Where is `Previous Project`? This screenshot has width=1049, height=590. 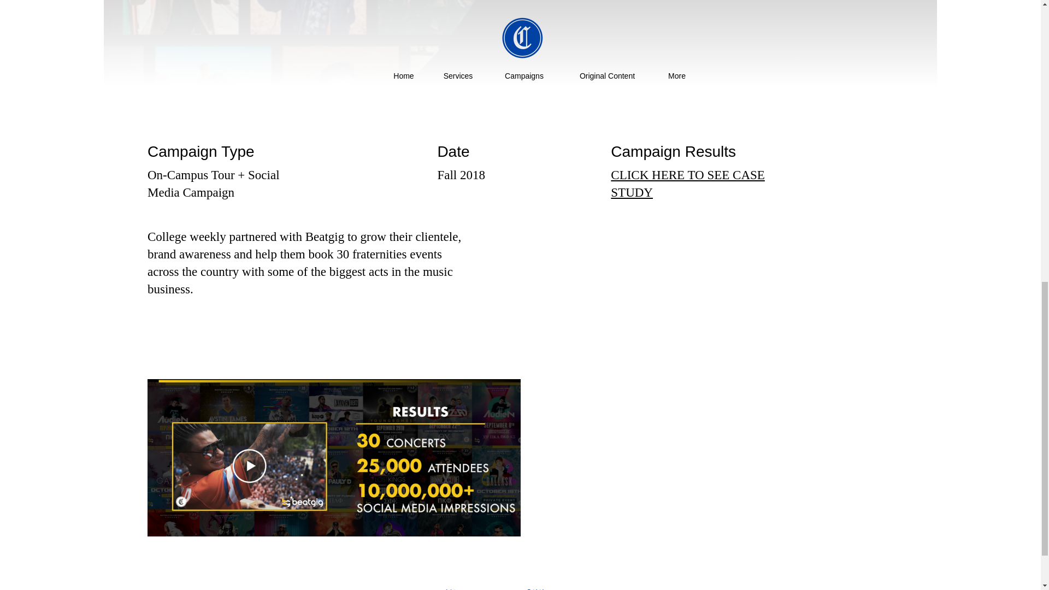
Previous Project is located at coordinates (196, 587).